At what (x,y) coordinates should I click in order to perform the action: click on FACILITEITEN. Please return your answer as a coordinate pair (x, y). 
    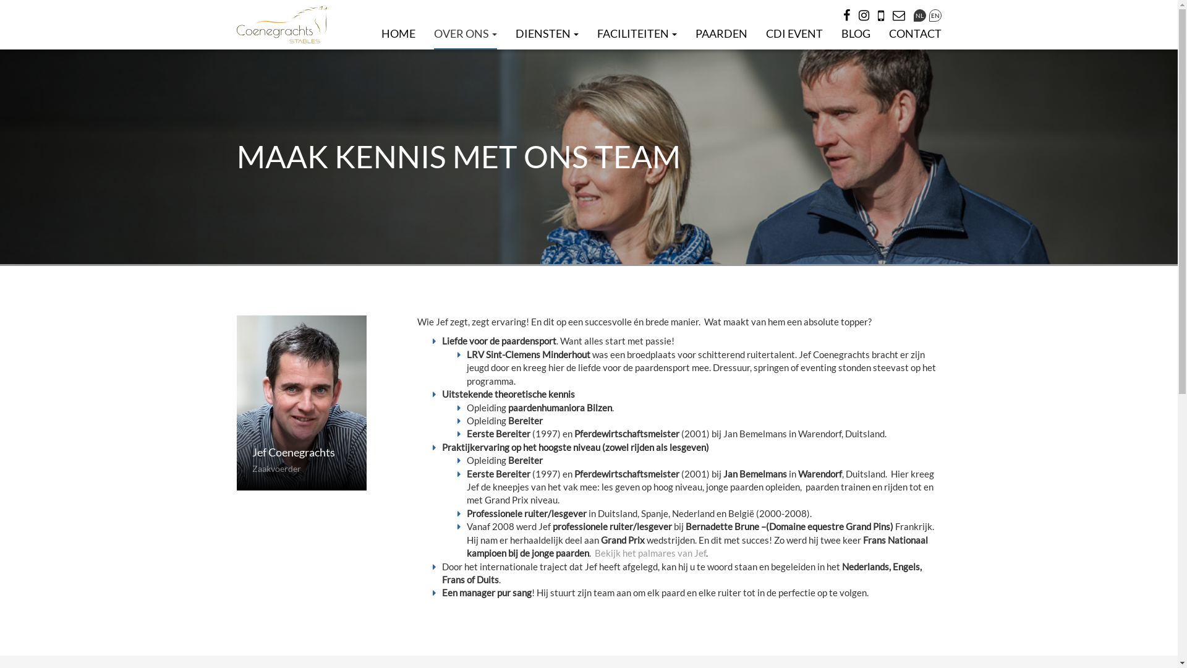
    Looking at the image, I should click on (637, 33).